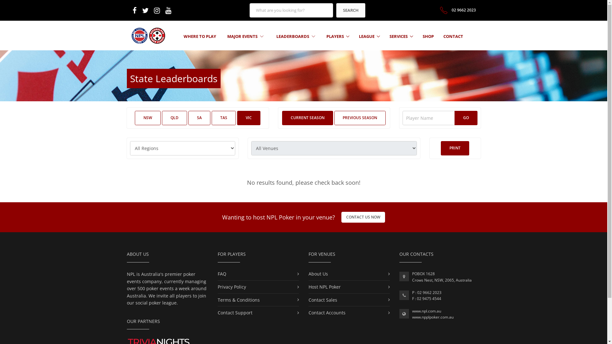 The height and width of the screenshot is (344, 612). Describe the element at coordinates (175, 118) in the screenshot. I see `QLD` at that location.